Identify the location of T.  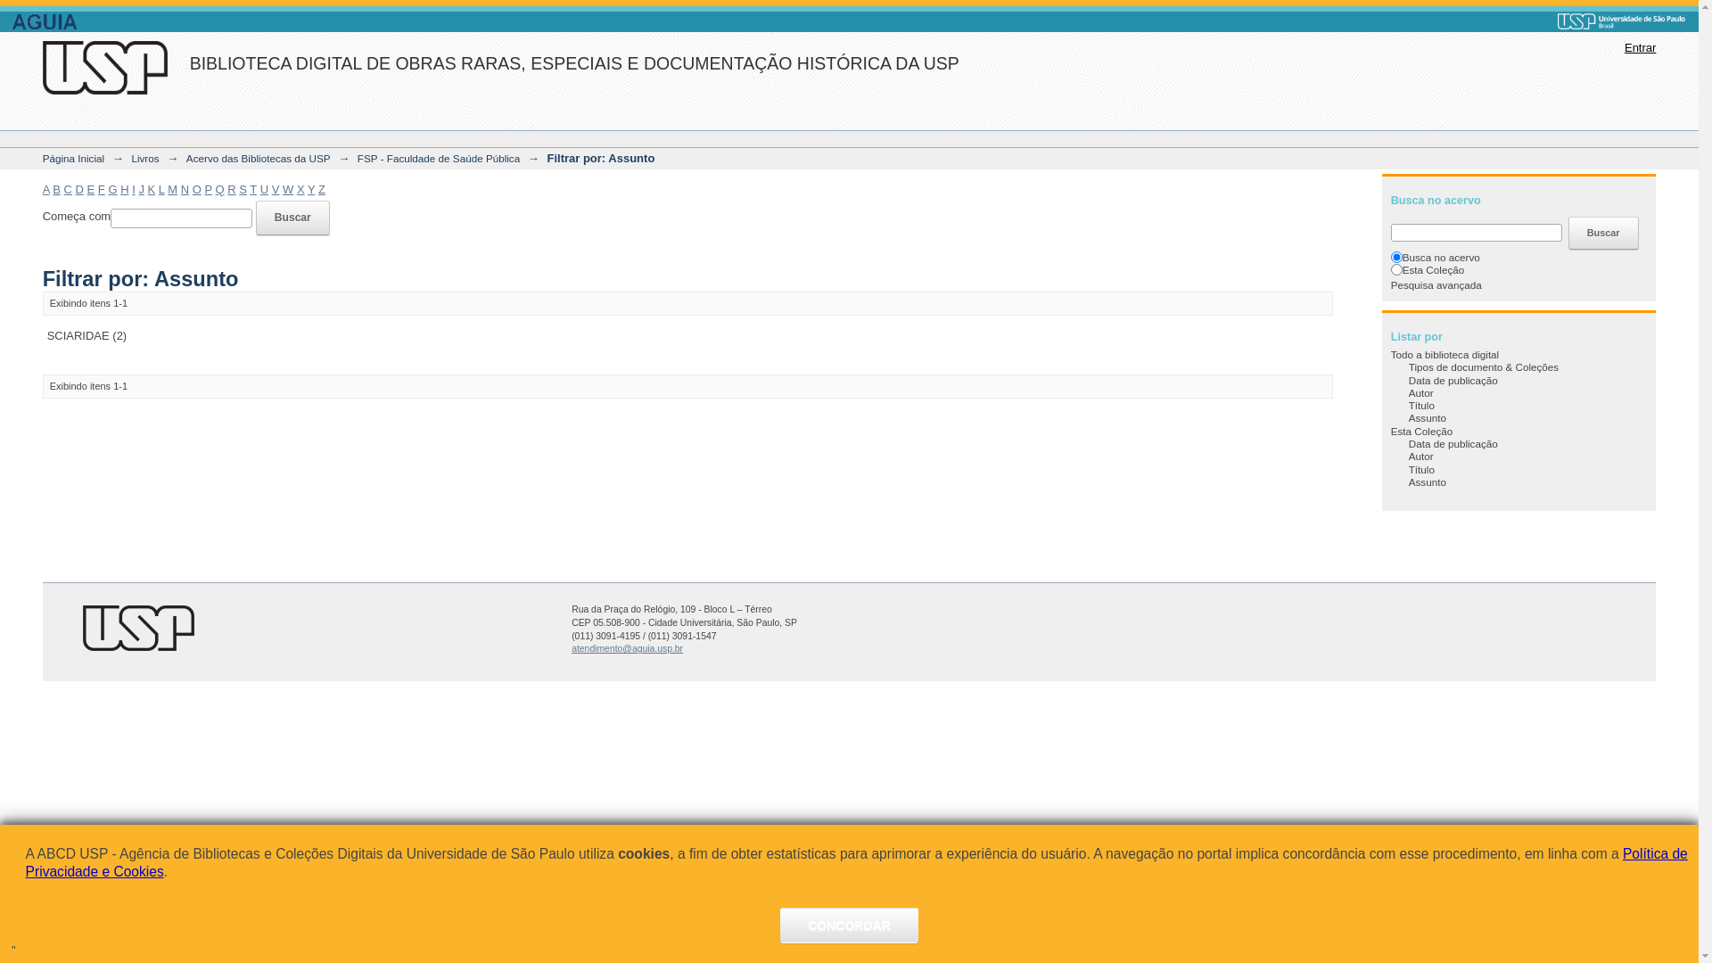
(253, 189).